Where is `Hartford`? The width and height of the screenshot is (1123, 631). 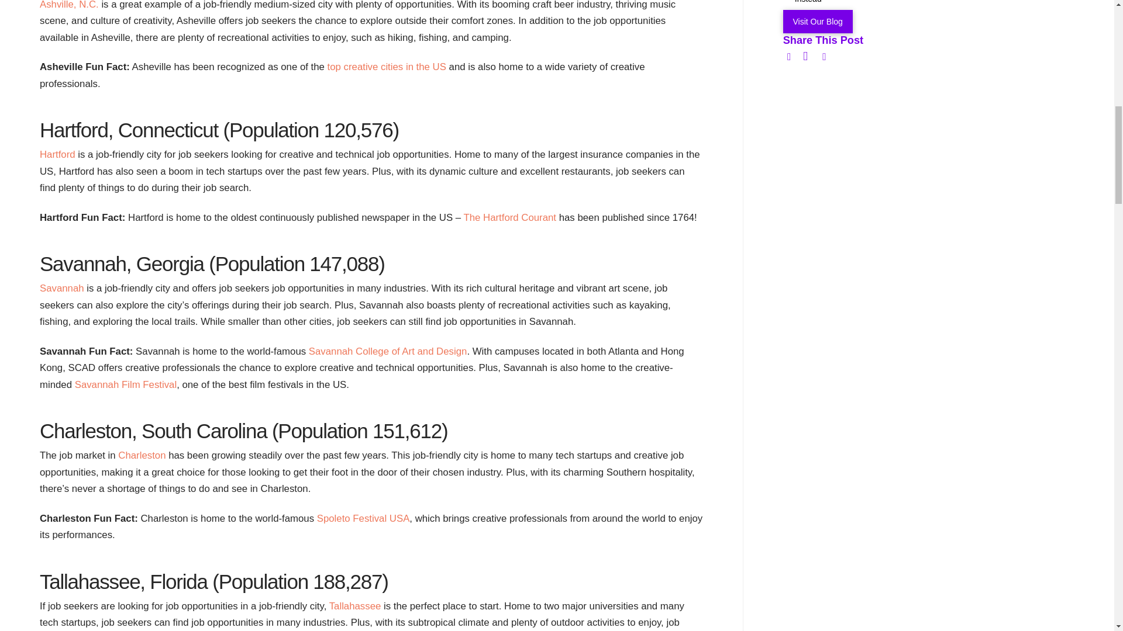 Hartford is located at coordinates (57, 154).